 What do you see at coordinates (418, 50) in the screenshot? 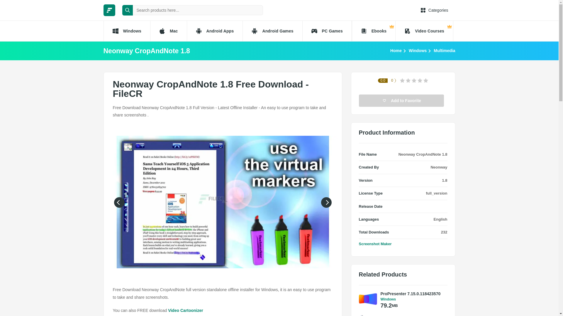
I see `Windows` at bounding box center [418, 50].